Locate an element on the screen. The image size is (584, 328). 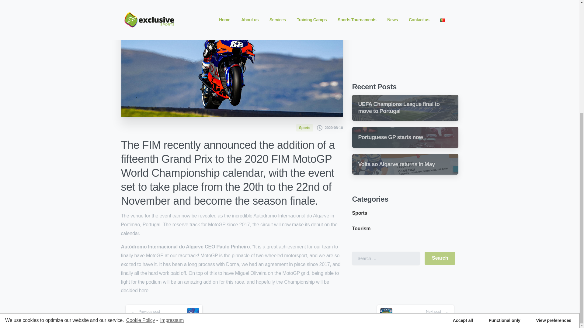
Cookie Policy is located at coordinates (140, 152).